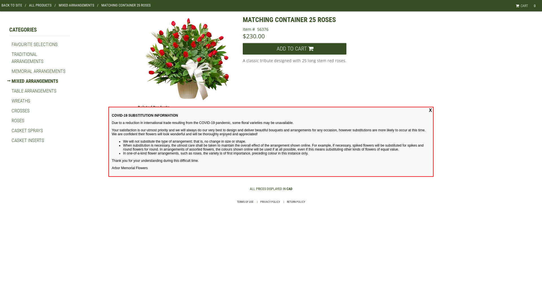 The image size is (542, 305). What do you see at coordinates (187, 59) in the screenshot?
I see `Click to Enlarge` at bounding box center [187, 59].